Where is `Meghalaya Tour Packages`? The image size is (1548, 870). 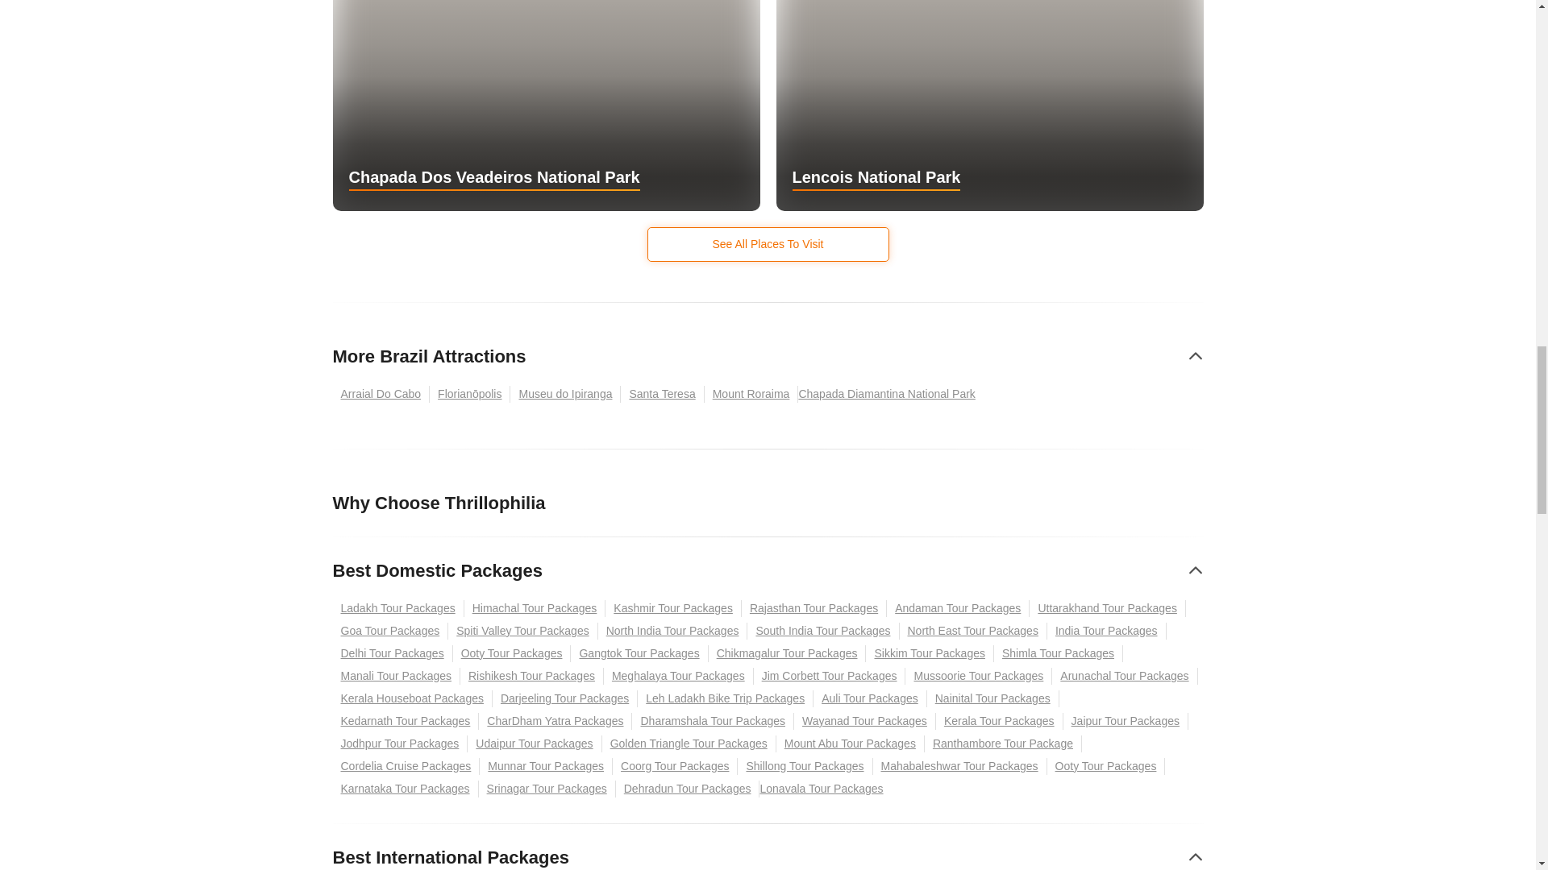
Meghalaya Tour Packages is located at coordinates (679, 676).